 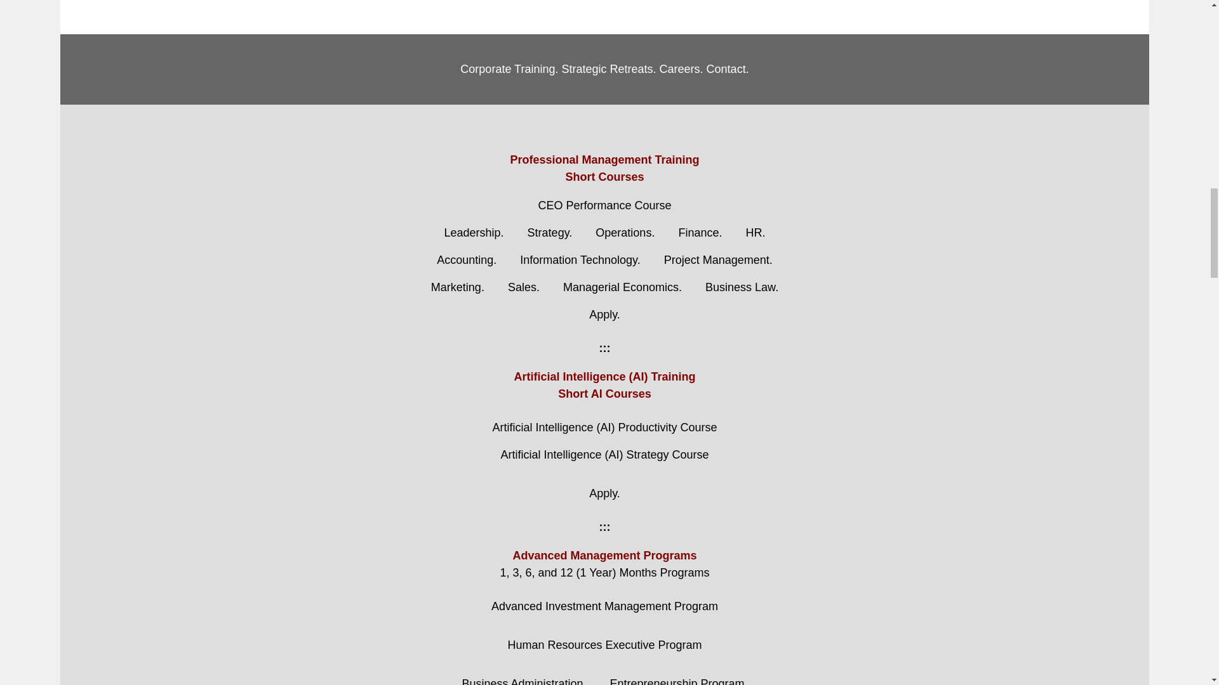 What do you see at coordinates (622, 288) in the screenshot?
I see `Managerial Economics.` at bounding box center [622, 288].